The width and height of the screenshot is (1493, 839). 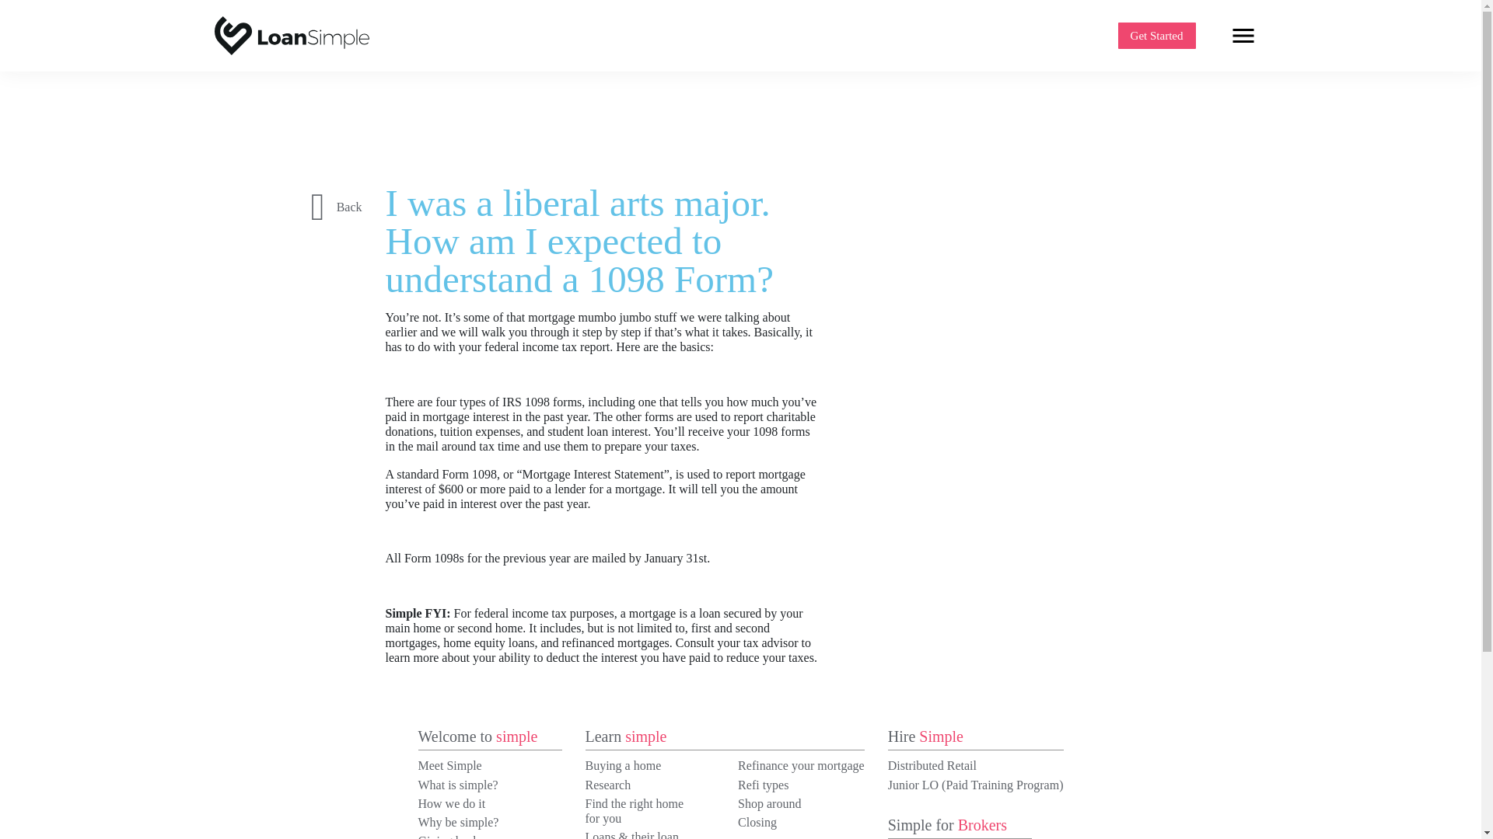 What do you see at coordinates (623, 765) in the screenshot?
I see `Buying a home` at bounding box center [623, 765].